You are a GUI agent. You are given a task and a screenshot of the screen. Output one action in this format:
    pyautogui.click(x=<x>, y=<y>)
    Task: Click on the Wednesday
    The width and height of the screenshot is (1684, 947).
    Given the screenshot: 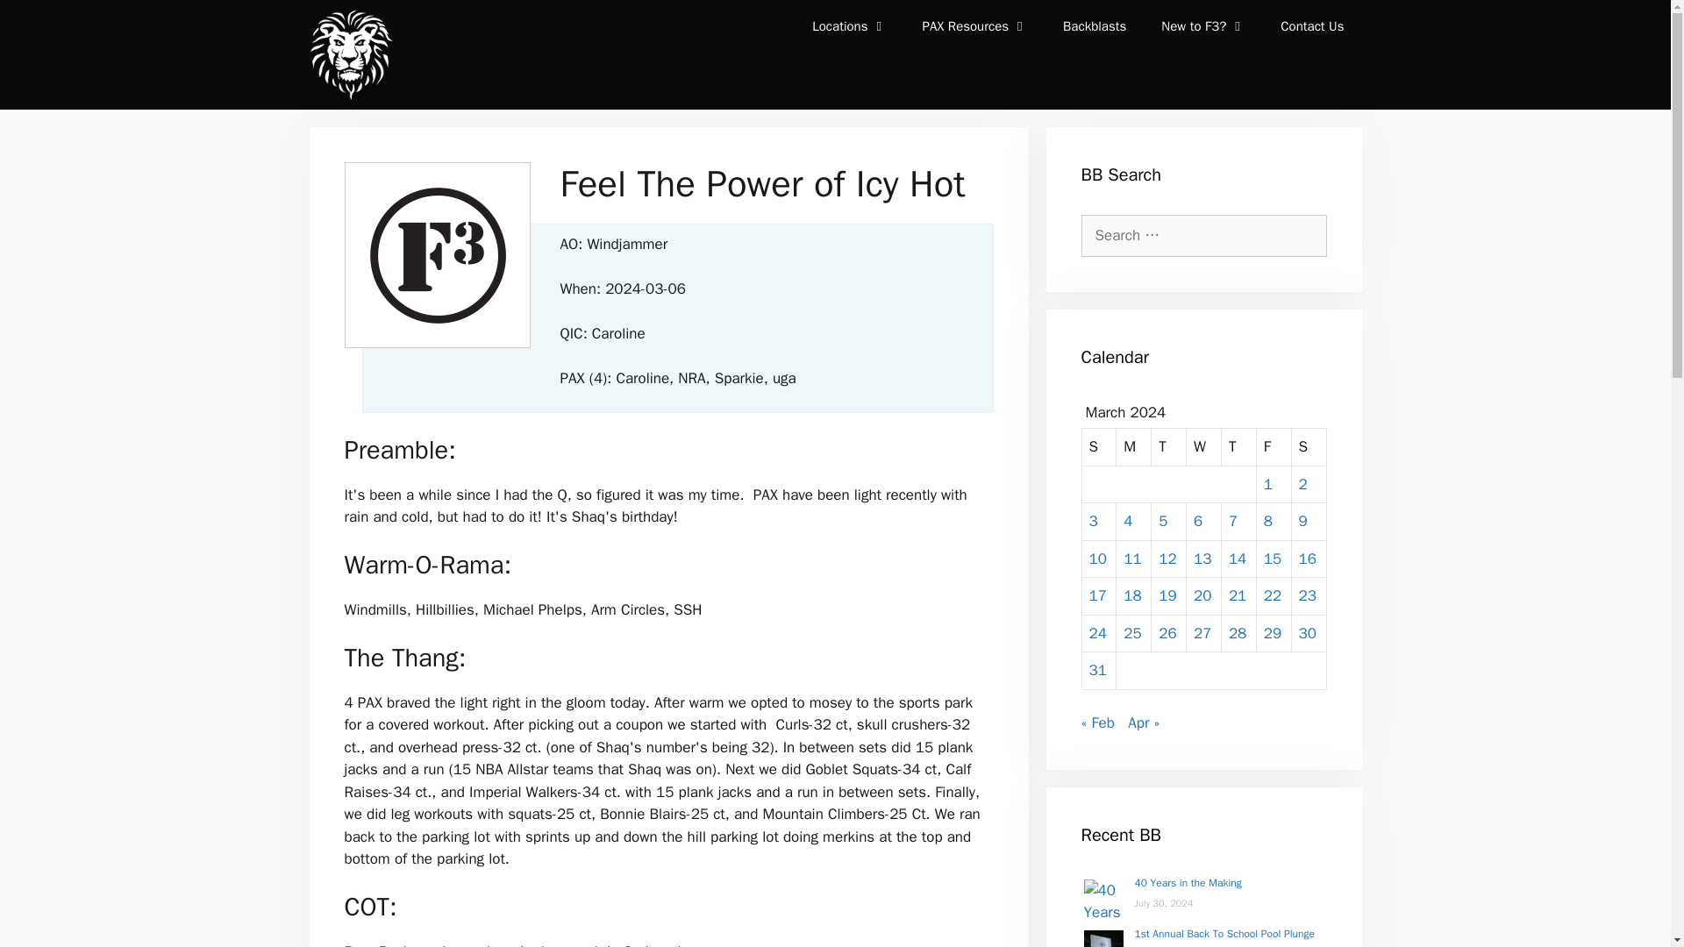 What is the action you would take?
    pyautogui.click(x=1204, y=447)
    